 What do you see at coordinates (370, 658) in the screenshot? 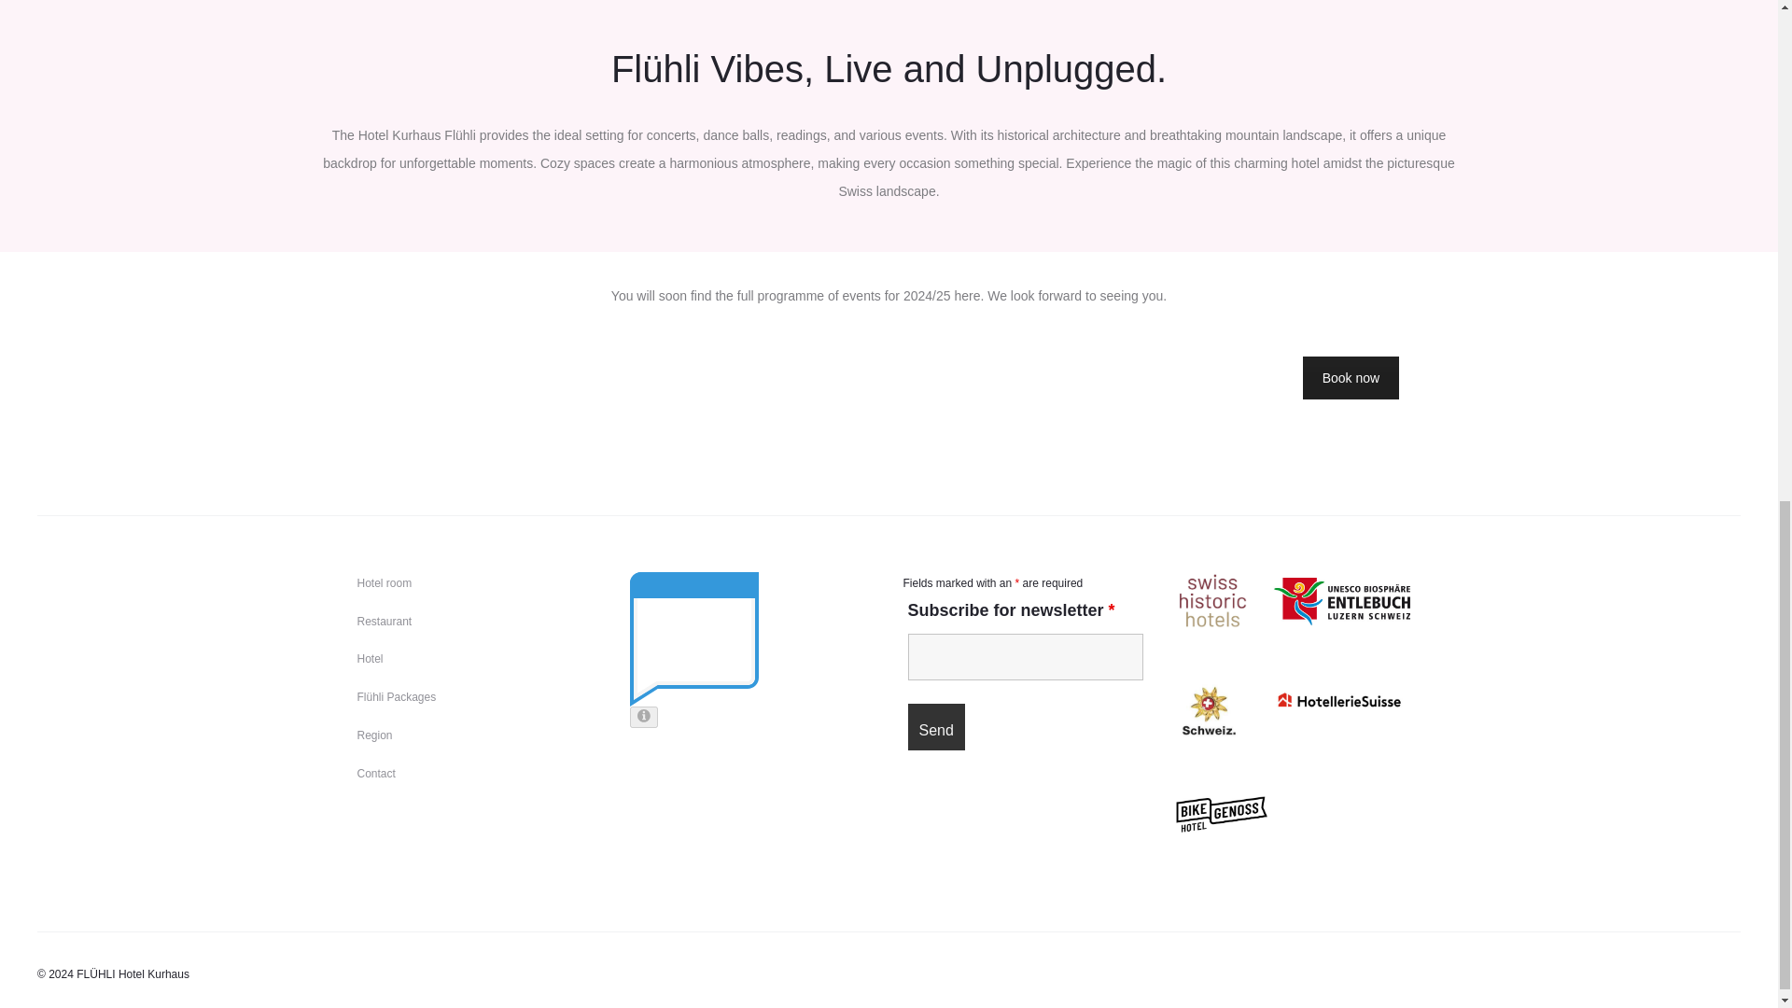
I see `Hotel` at bounding box center [370, 658].